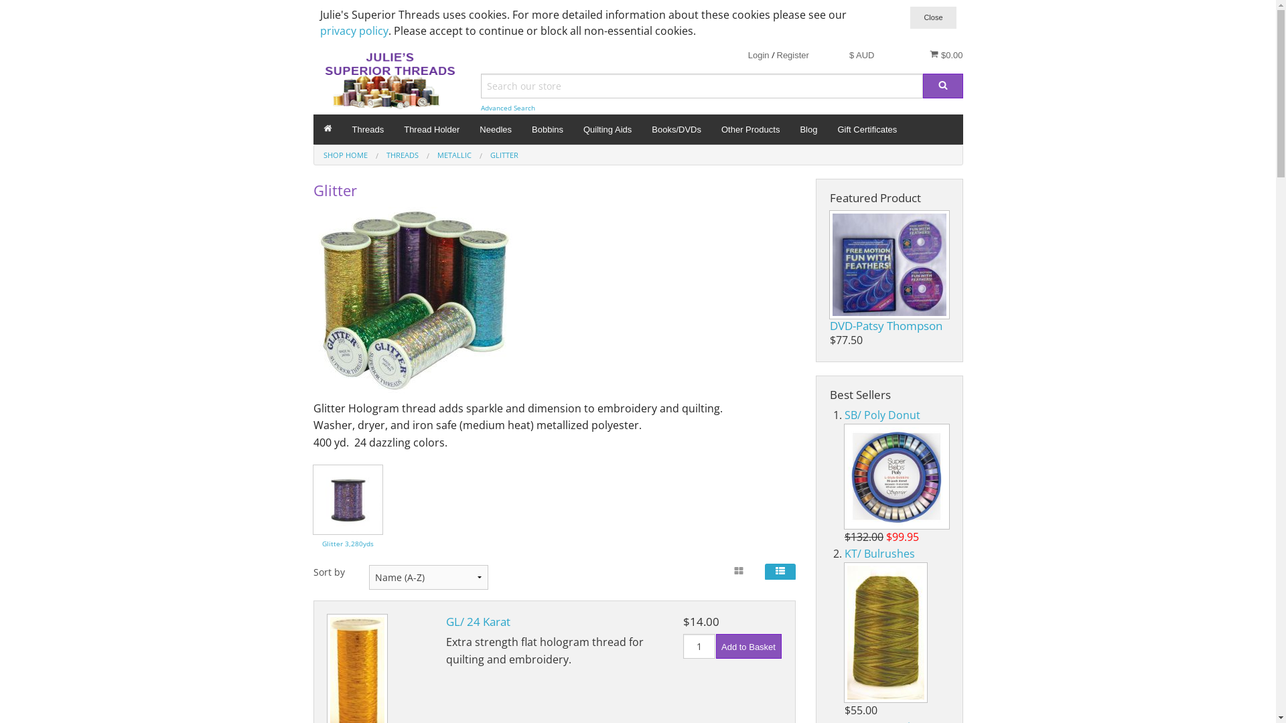 This screenshot has height=723, width=1286. I want to click on Login, so click(759, 55).